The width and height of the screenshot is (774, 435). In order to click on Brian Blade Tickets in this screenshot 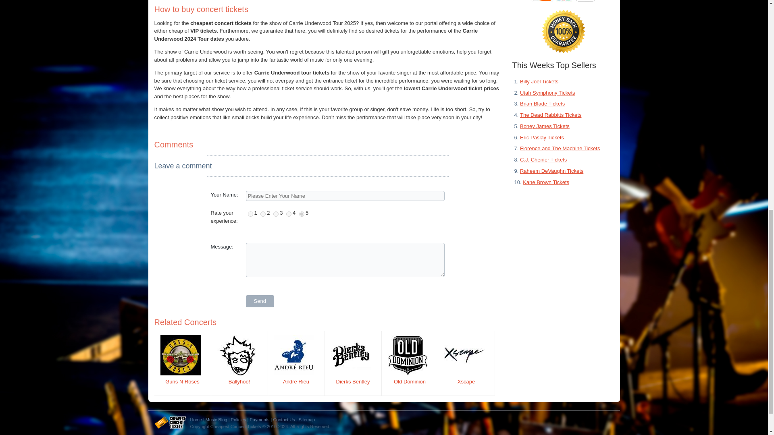, I will do `click(543, 103)`.